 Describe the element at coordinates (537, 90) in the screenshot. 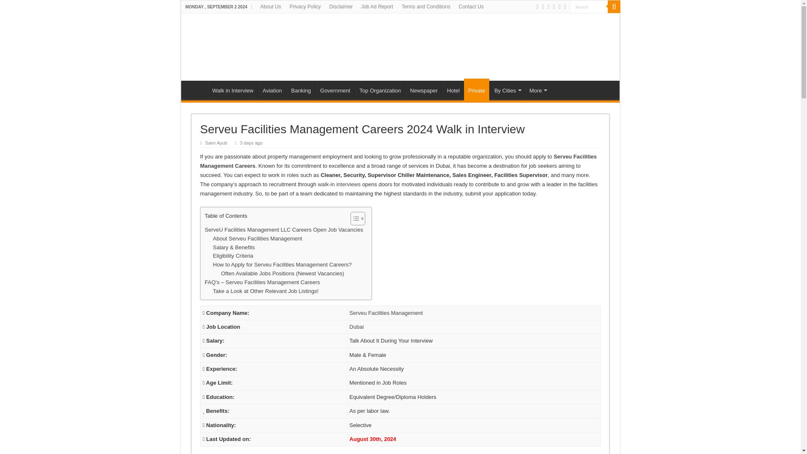

I see `More` at that location.